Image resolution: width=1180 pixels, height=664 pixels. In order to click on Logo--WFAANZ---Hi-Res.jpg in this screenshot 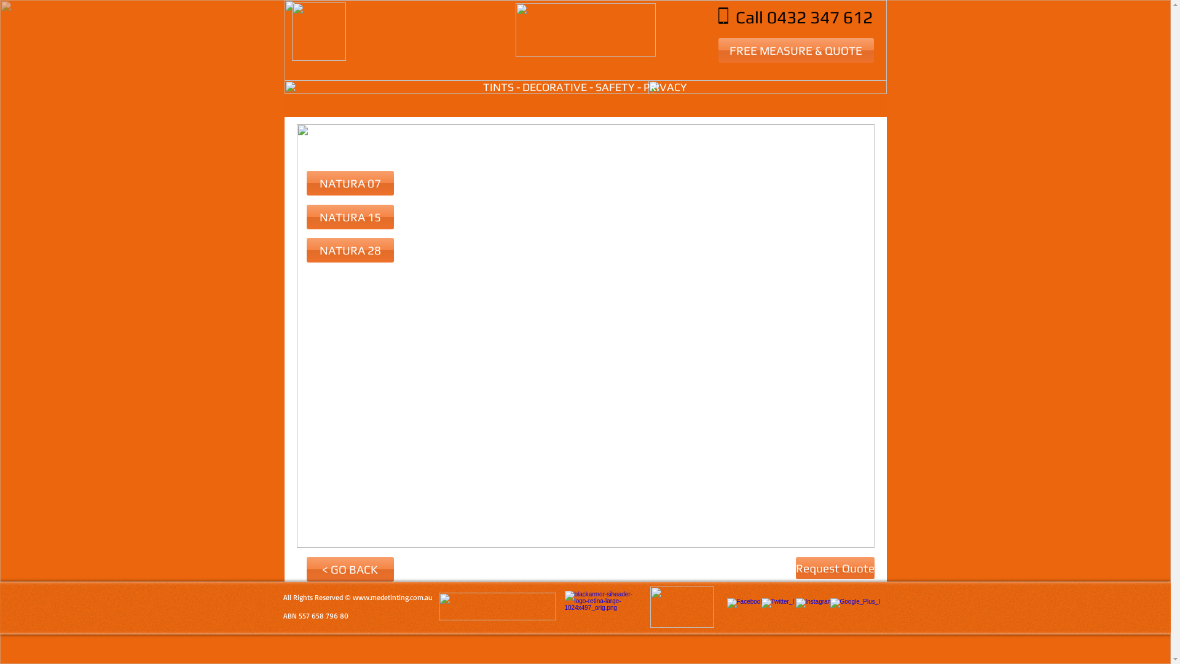, I will do `click(682, 607)`.